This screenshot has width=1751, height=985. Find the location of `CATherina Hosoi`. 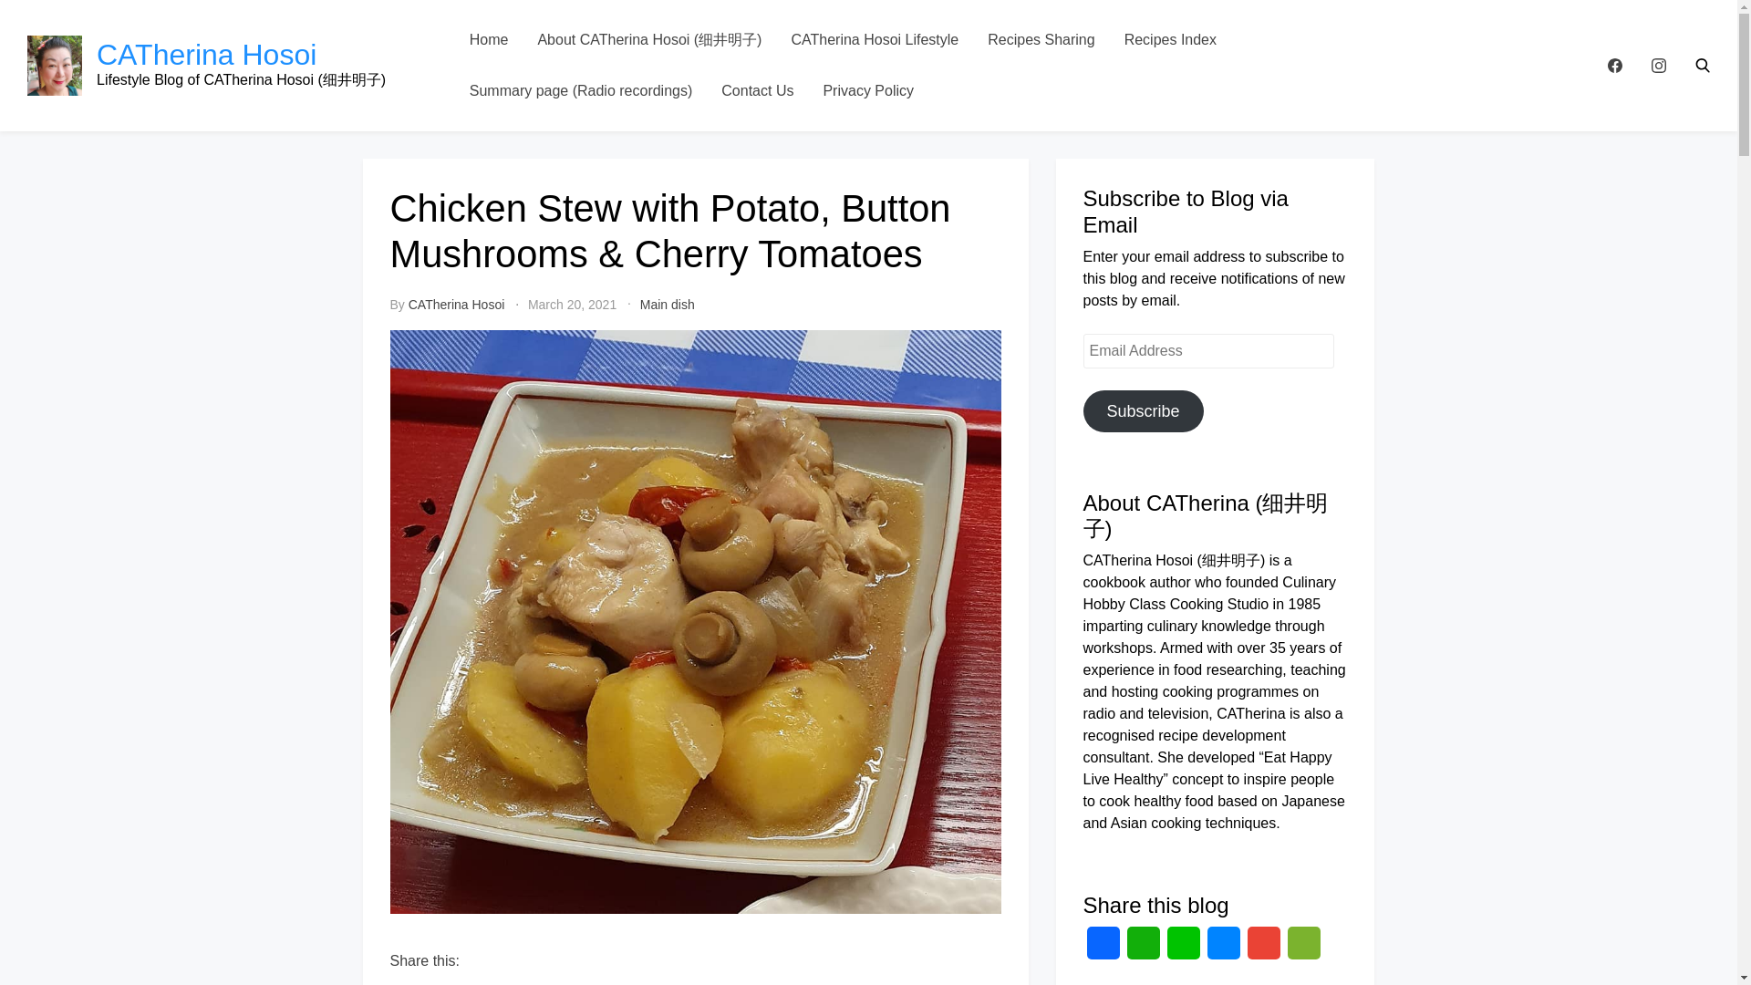

CATherina Hosoi is located at coordinates (206, 55).